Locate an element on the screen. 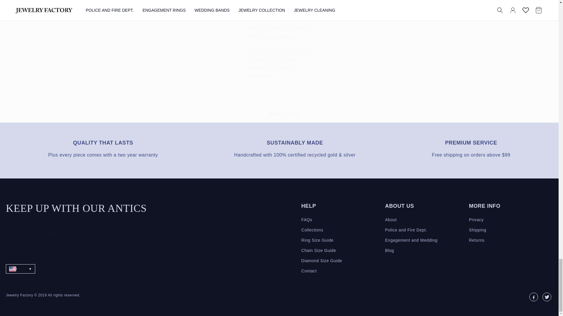 This screenshot has width=563, height=316. Enter Your Email Address is located at coordinates (131, 233).